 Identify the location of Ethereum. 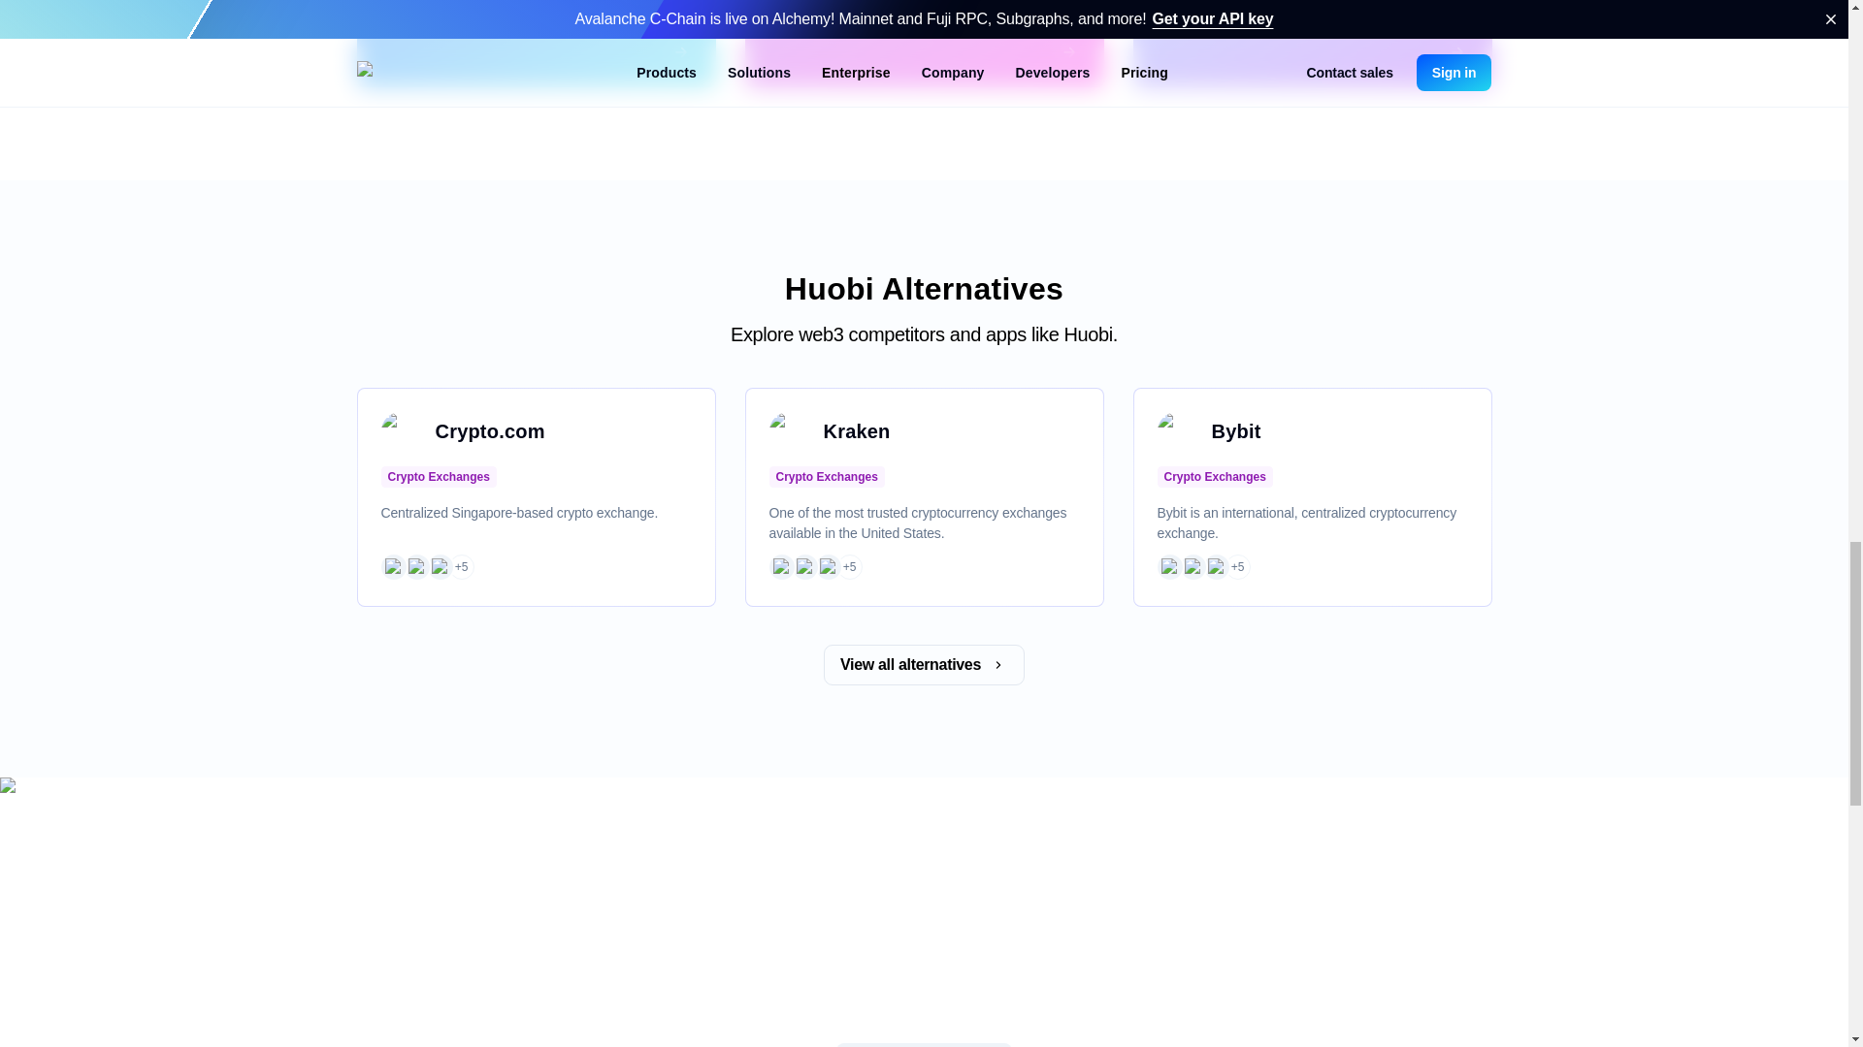
(1168, 566).